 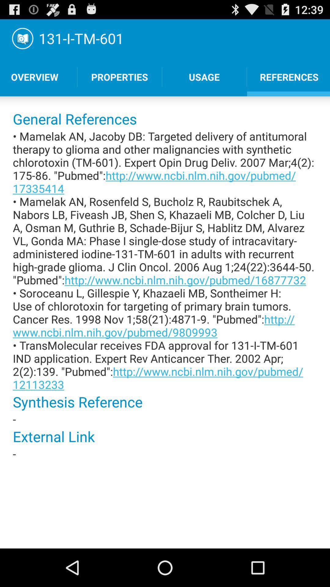 I want to click on click on the icon which is at the top left of the page, so click(x=23, y=39).